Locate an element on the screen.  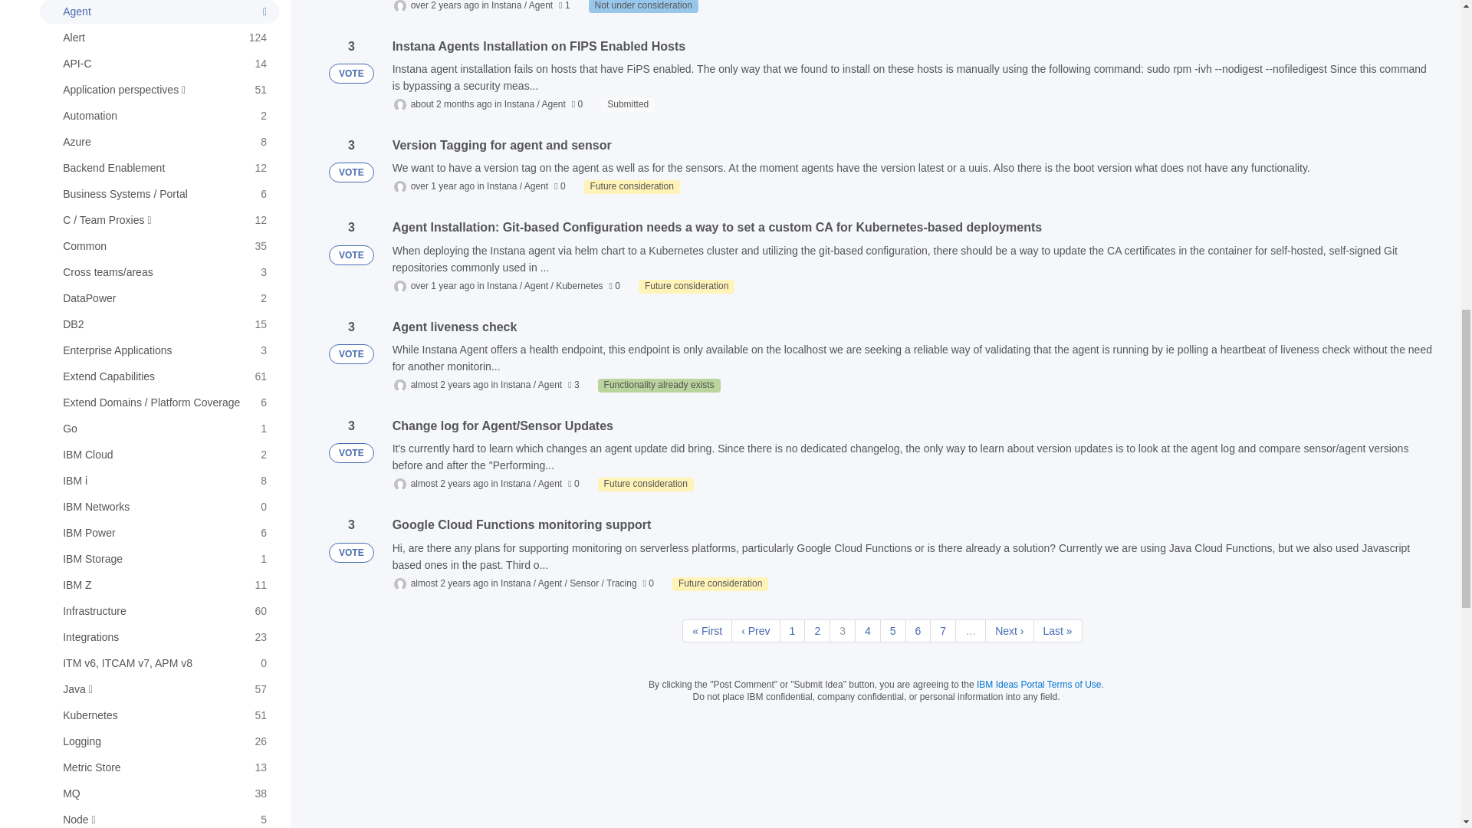
Future consideration is located at coordinates (646, 485).